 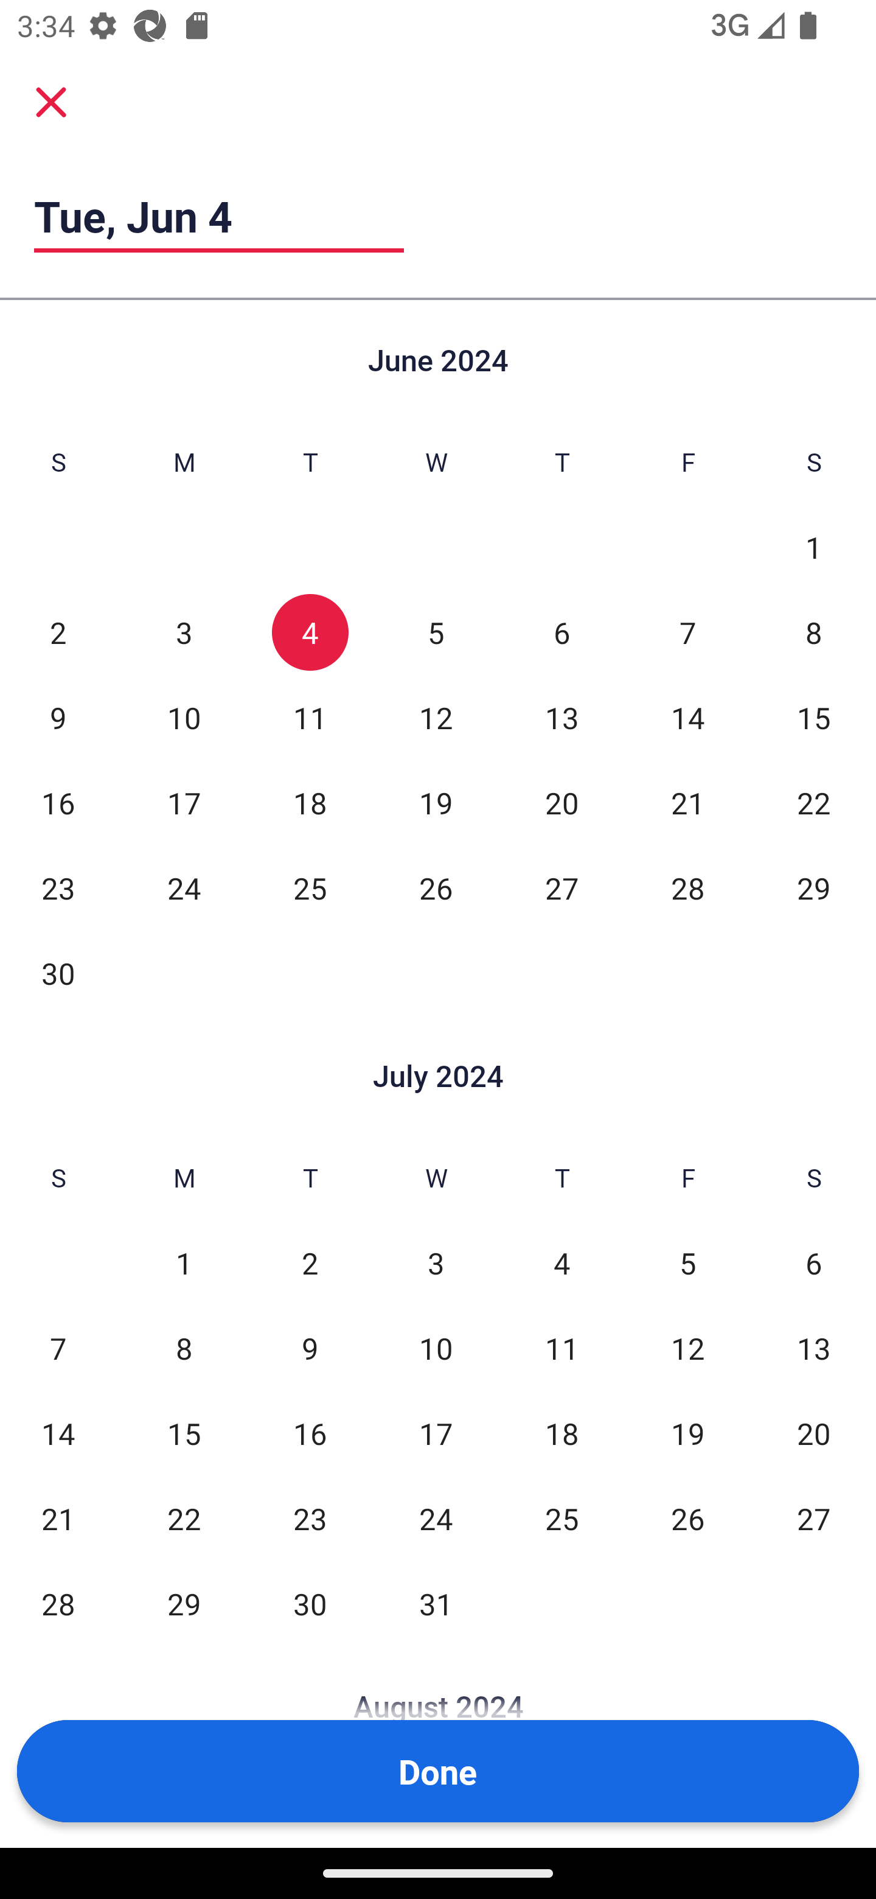 What do you see at coordinates (58, 802) in the screenshot?
I see `16 Sun, Jun 16, Not Selected` at bounding box center [58, 802].